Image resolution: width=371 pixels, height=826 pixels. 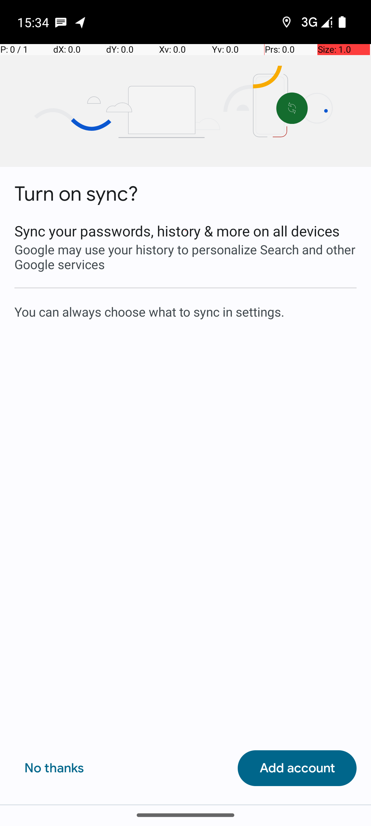 What do you see at coordinates (76, 194) in the screenshot?
I see `Turn on sync?` at bounding box center [76, 194].